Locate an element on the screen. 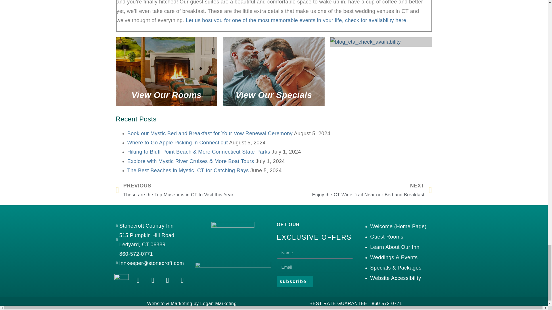  860-572-0771 is located at coordinates (151, 254).